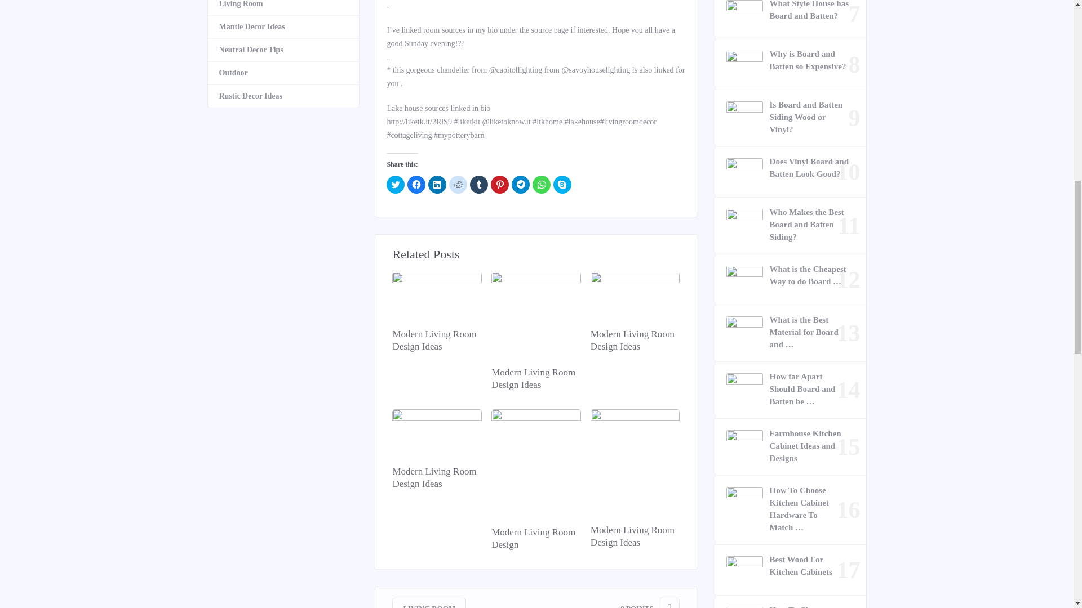 The width and height of the screenshot is (1082, 608). I want to click on Click to share on WhatsApp, so click(541, 185).